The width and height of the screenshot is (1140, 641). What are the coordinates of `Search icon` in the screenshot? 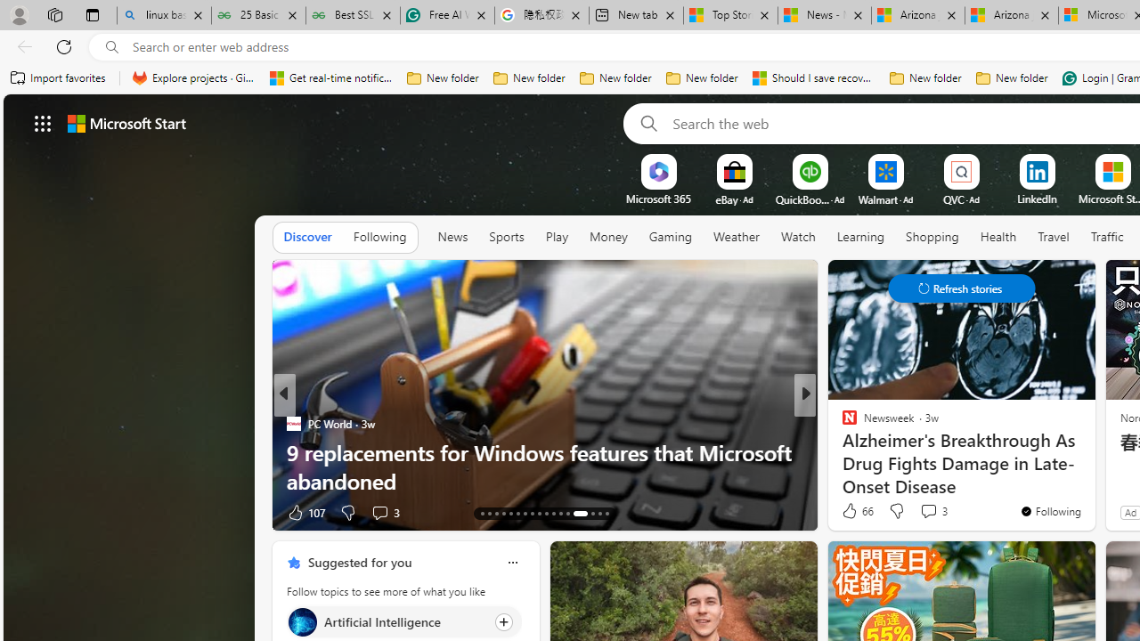 It's located at (112, 47).